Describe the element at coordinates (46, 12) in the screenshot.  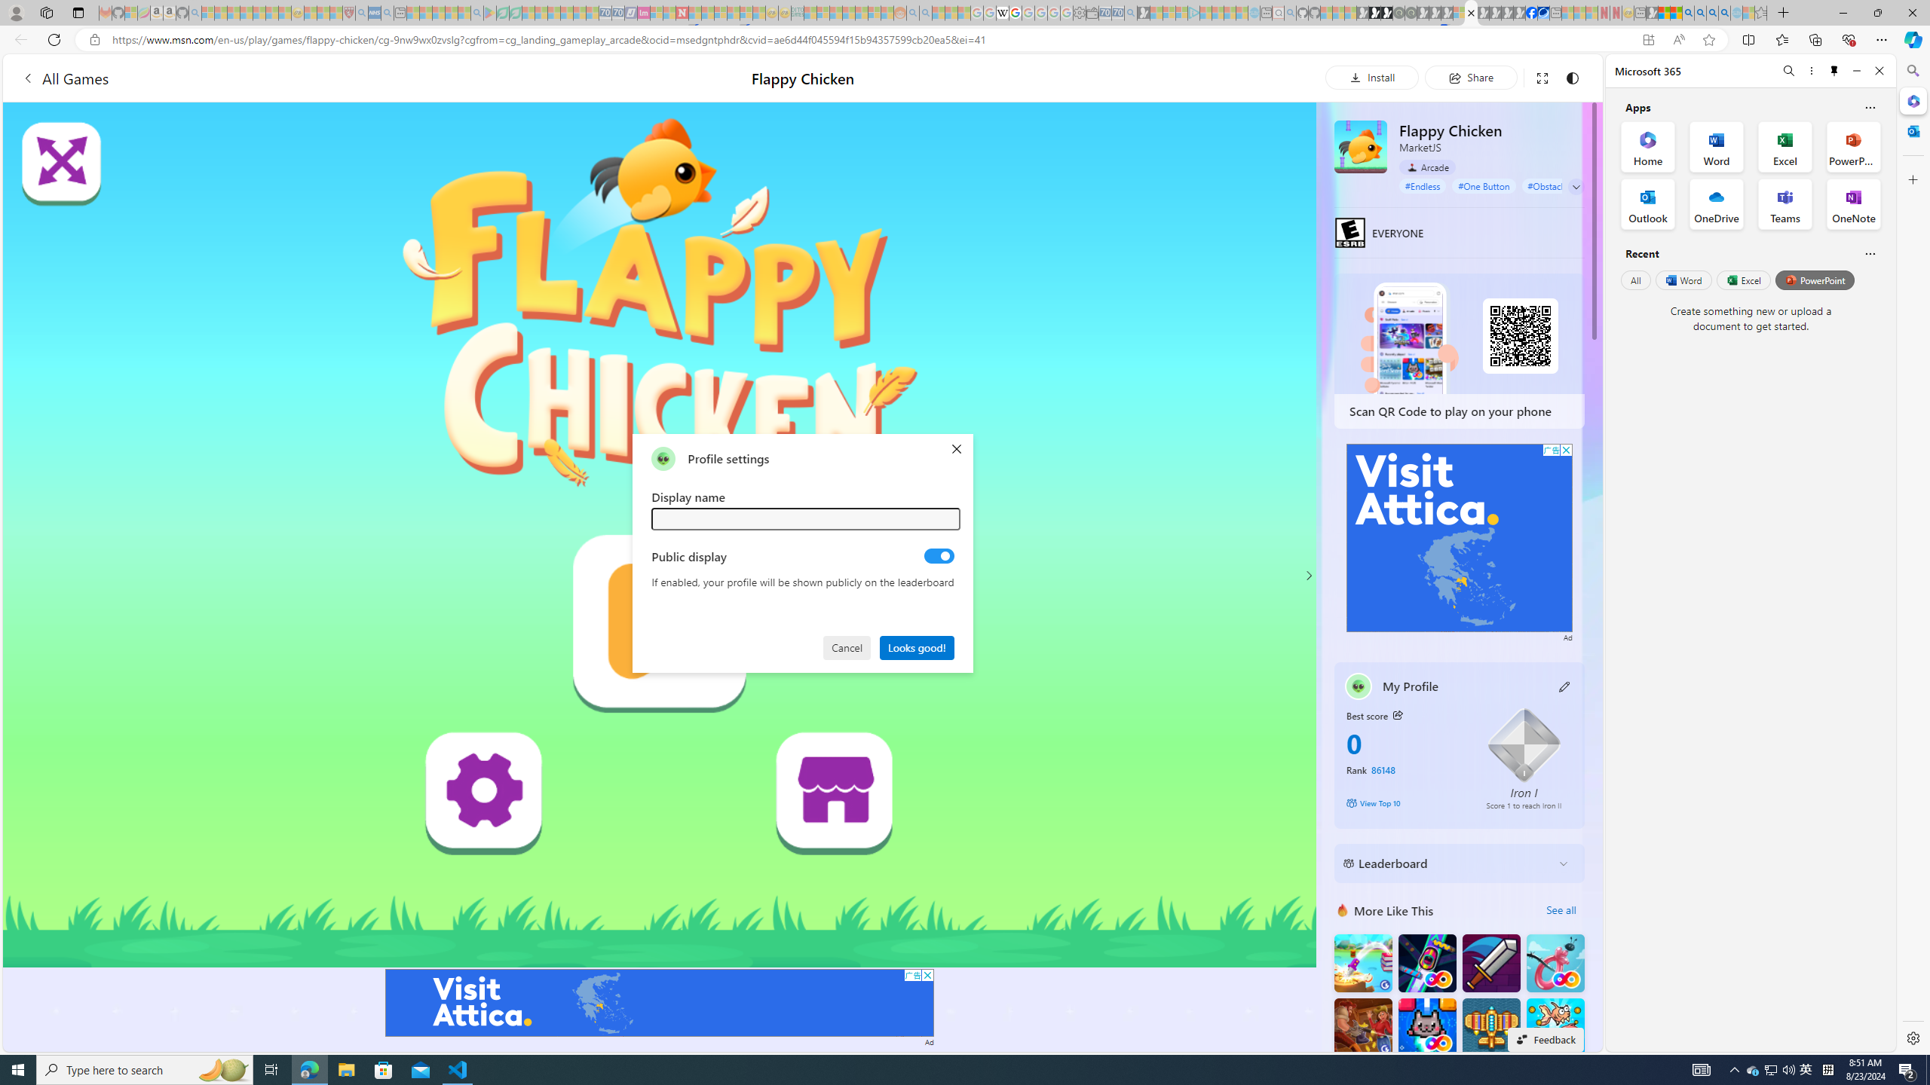
I see `Workspaces` at that location.